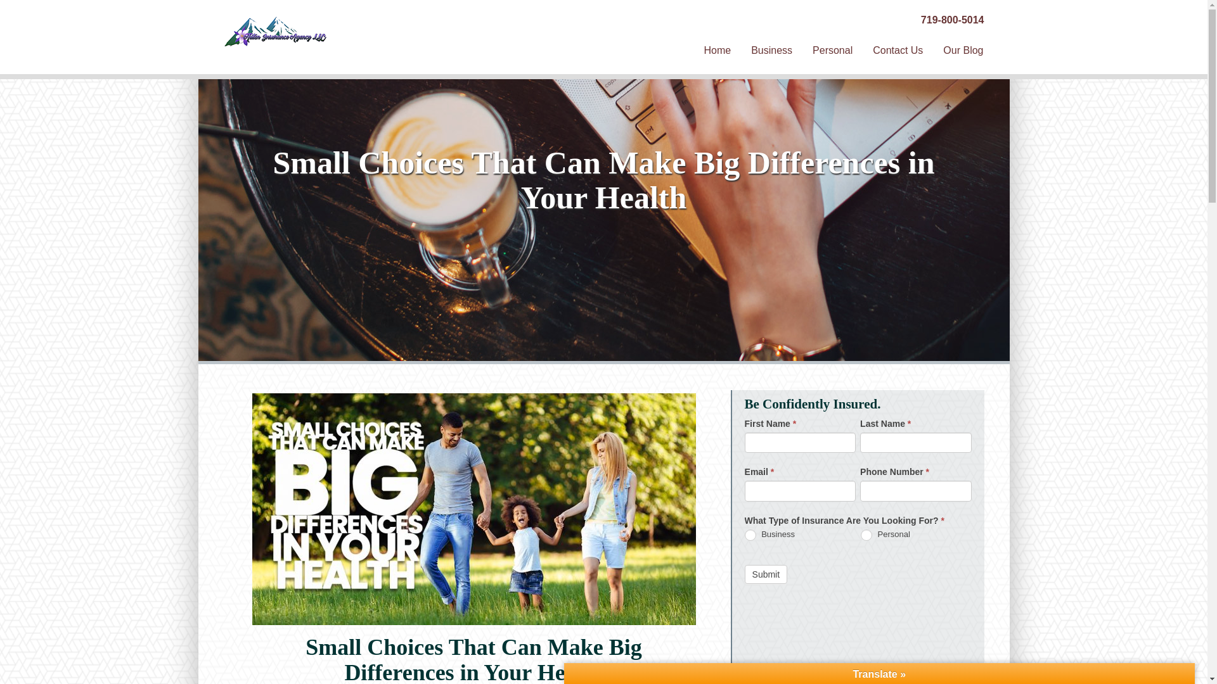 This screenshot has height=684, width=1217. What do you see at coordinates (771, 51) in the screenshot?
I see `Business` at bounding box center [771, 51].